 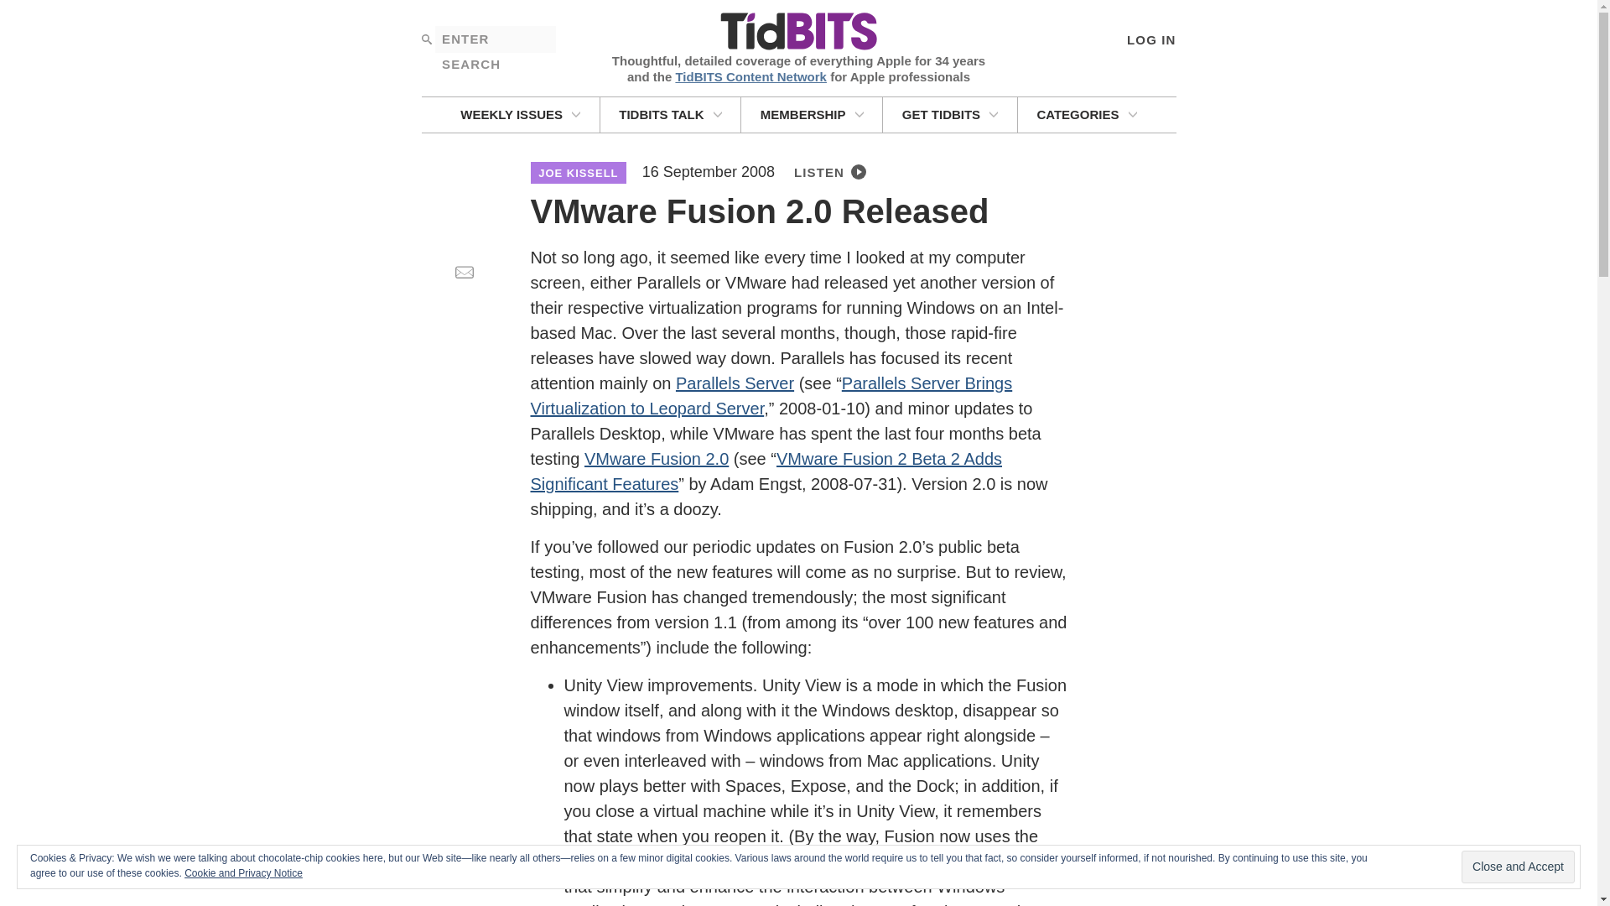 What do you see at coordinates (520, 114) in the screenshot?
I see `WEEKLY ISSUES` at bounding box center [520, 114].